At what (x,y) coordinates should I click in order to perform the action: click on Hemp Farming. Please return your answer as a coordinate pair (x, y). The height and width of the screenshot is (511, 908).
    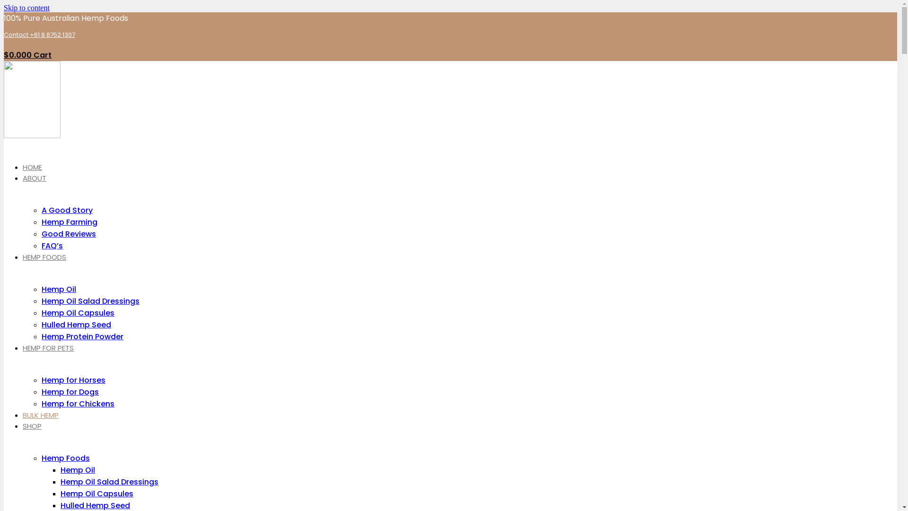
    Looking at the image, I should click on (70, 222).